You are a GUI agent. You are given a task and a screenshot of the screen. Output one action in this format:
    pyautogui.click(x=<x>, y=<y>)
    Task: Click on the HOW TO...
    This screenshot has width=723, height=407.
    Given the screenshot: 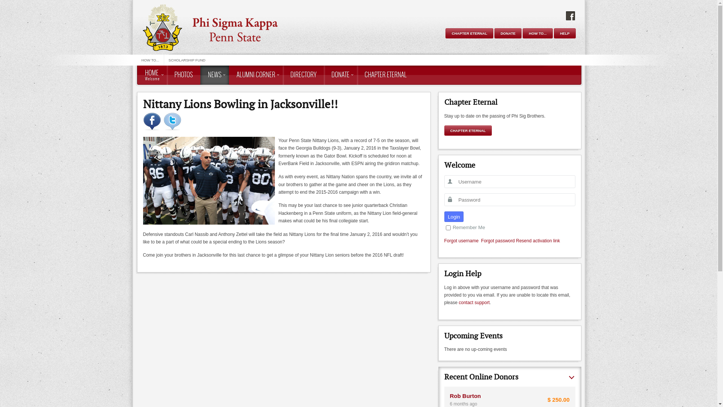 What is the action you would take?
    pyautogui.click(x=151, y=60)
    